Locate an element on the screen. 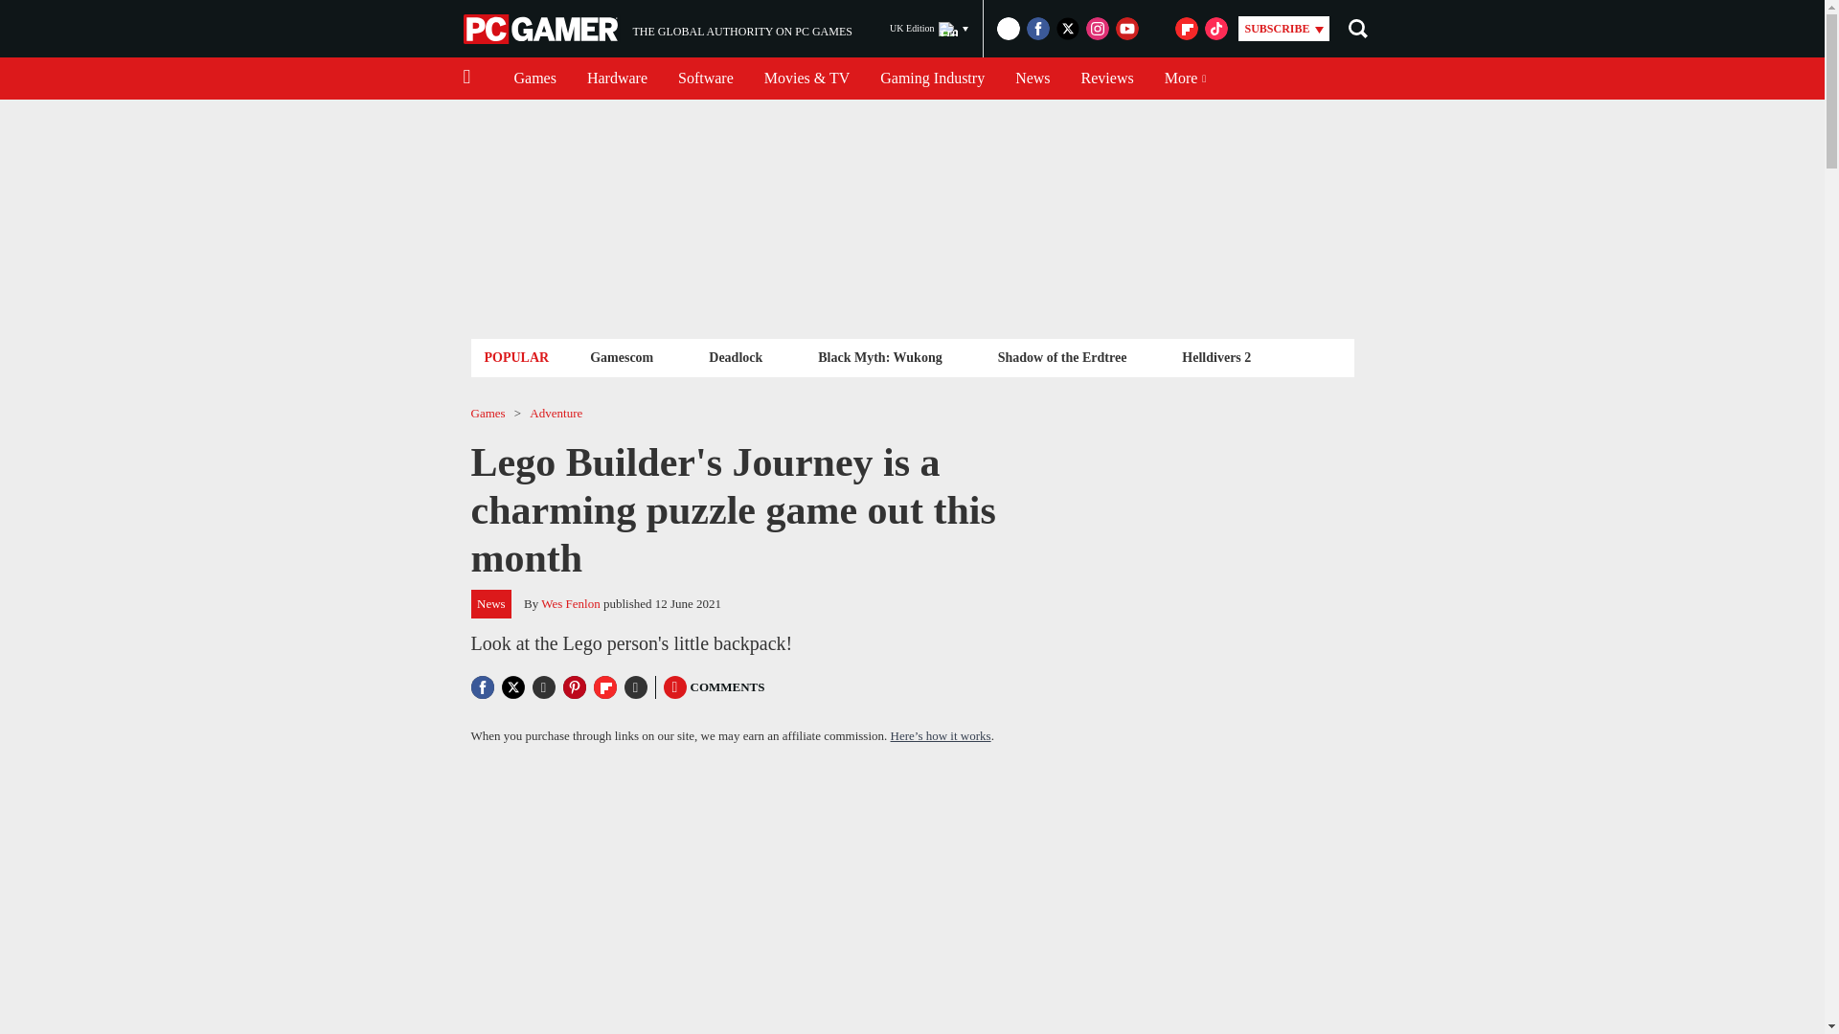 Image resolution: width=1839 pixels, height=1034 pixels. Gamescom is located at coordinates (932, 79).